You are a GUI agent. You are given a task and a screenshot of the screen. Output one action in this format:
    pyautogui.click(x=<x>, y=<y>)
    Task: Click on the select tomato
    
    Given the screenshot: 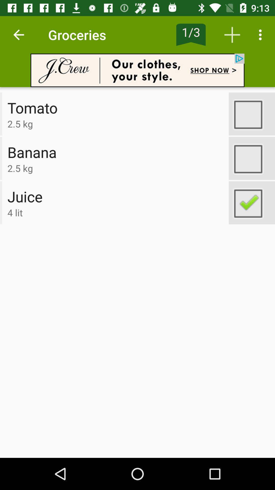 What is the action you would take?
    pyautogui.click(x=252, y=114)
    